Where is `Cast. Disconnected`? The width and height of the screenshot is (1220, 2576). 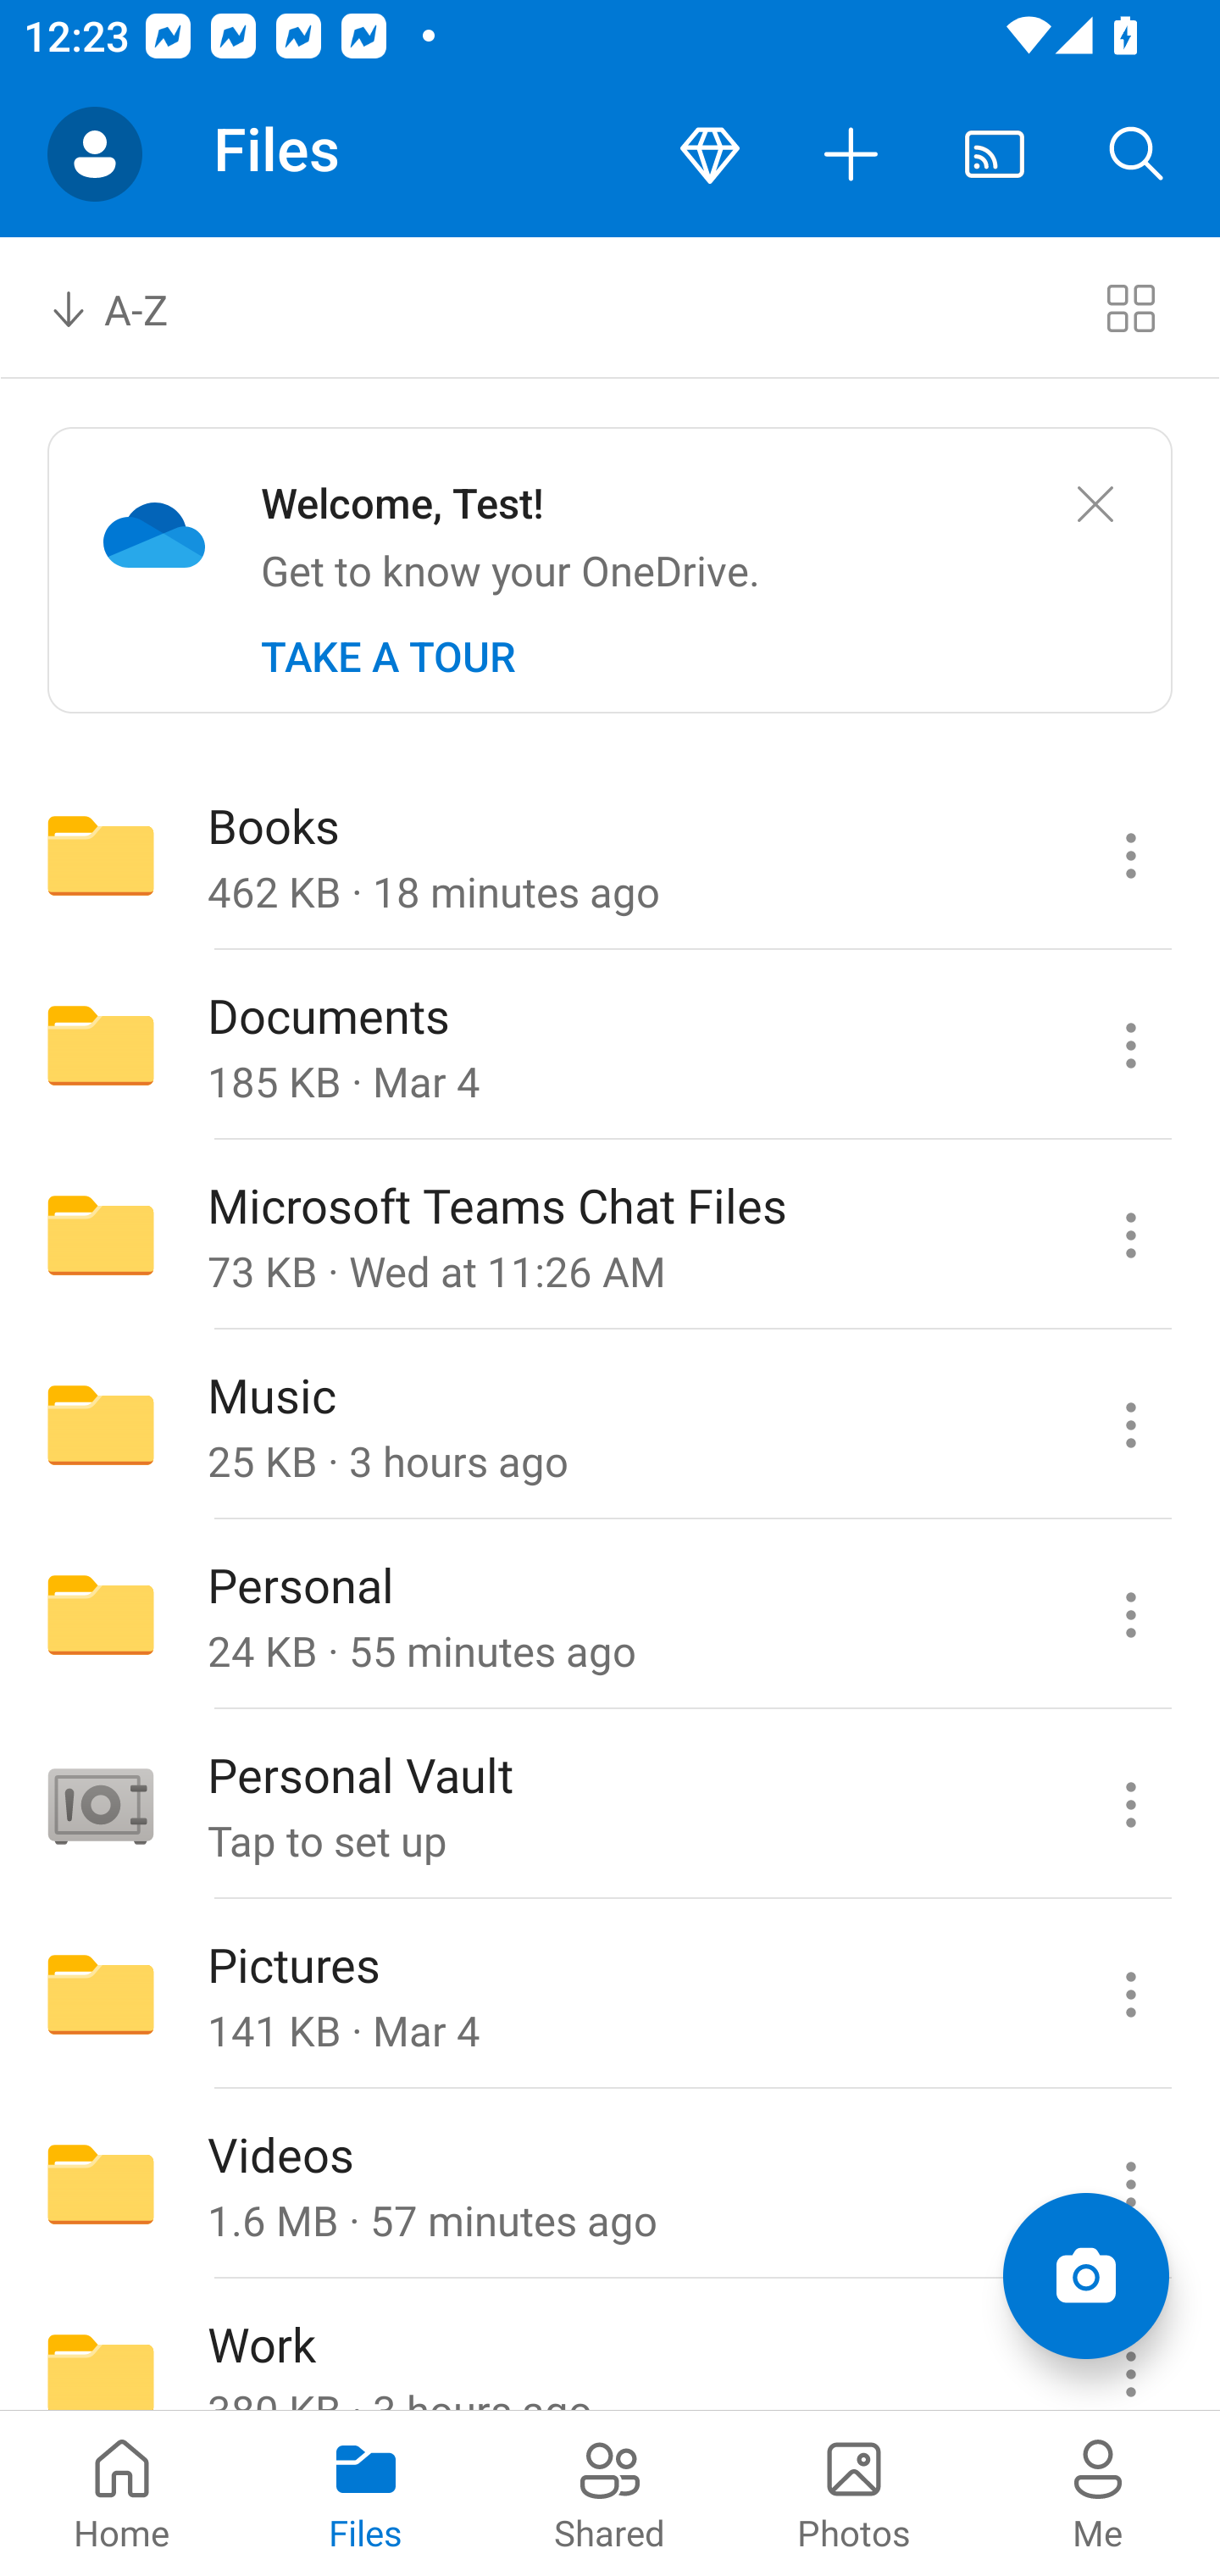 Cast. Disconnected is located at coordinates (995, 154).